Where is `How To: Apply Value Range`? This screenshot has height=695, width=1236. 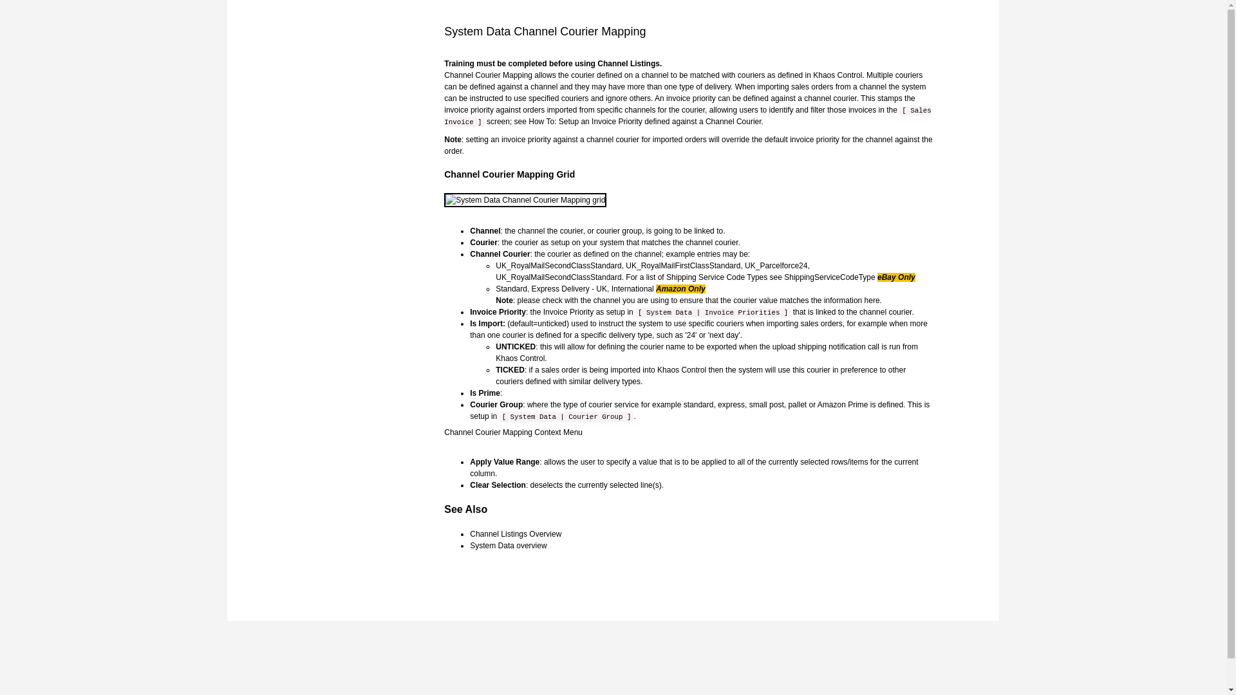 How To: Apply Value Range is located at coordinates (504, 461).